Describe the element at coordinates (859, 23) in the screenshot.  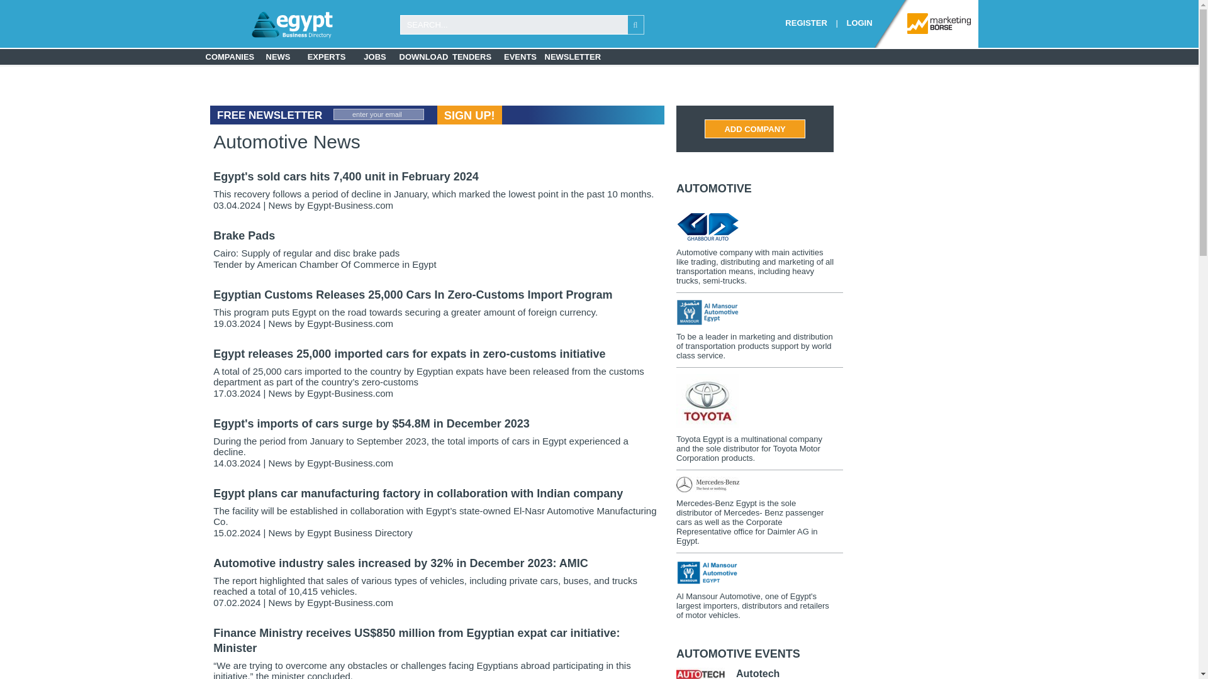
I see `LOGIN` at that location.